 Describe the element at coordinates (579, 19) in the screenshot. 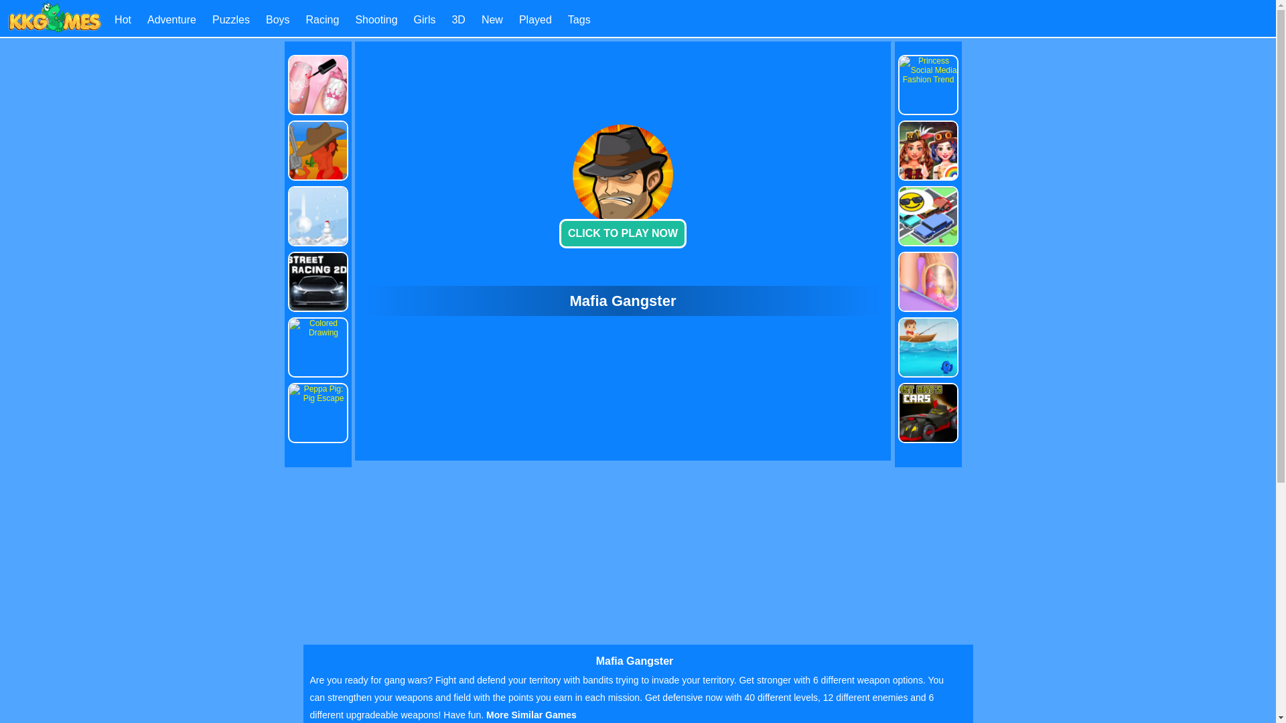

I see `Tags` at that location.